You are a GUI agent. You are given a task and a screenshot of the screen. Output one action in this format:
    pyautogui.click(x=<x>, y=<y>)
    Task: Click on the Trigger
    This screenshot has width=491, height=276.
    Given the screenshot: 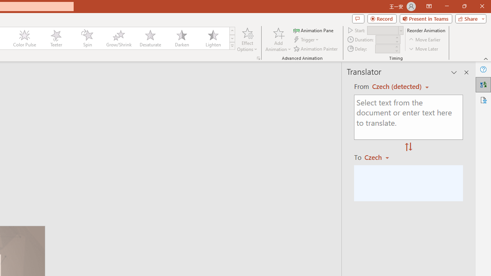 What is the action you would take?
    pyautogui.click(x=307, y=40)
    